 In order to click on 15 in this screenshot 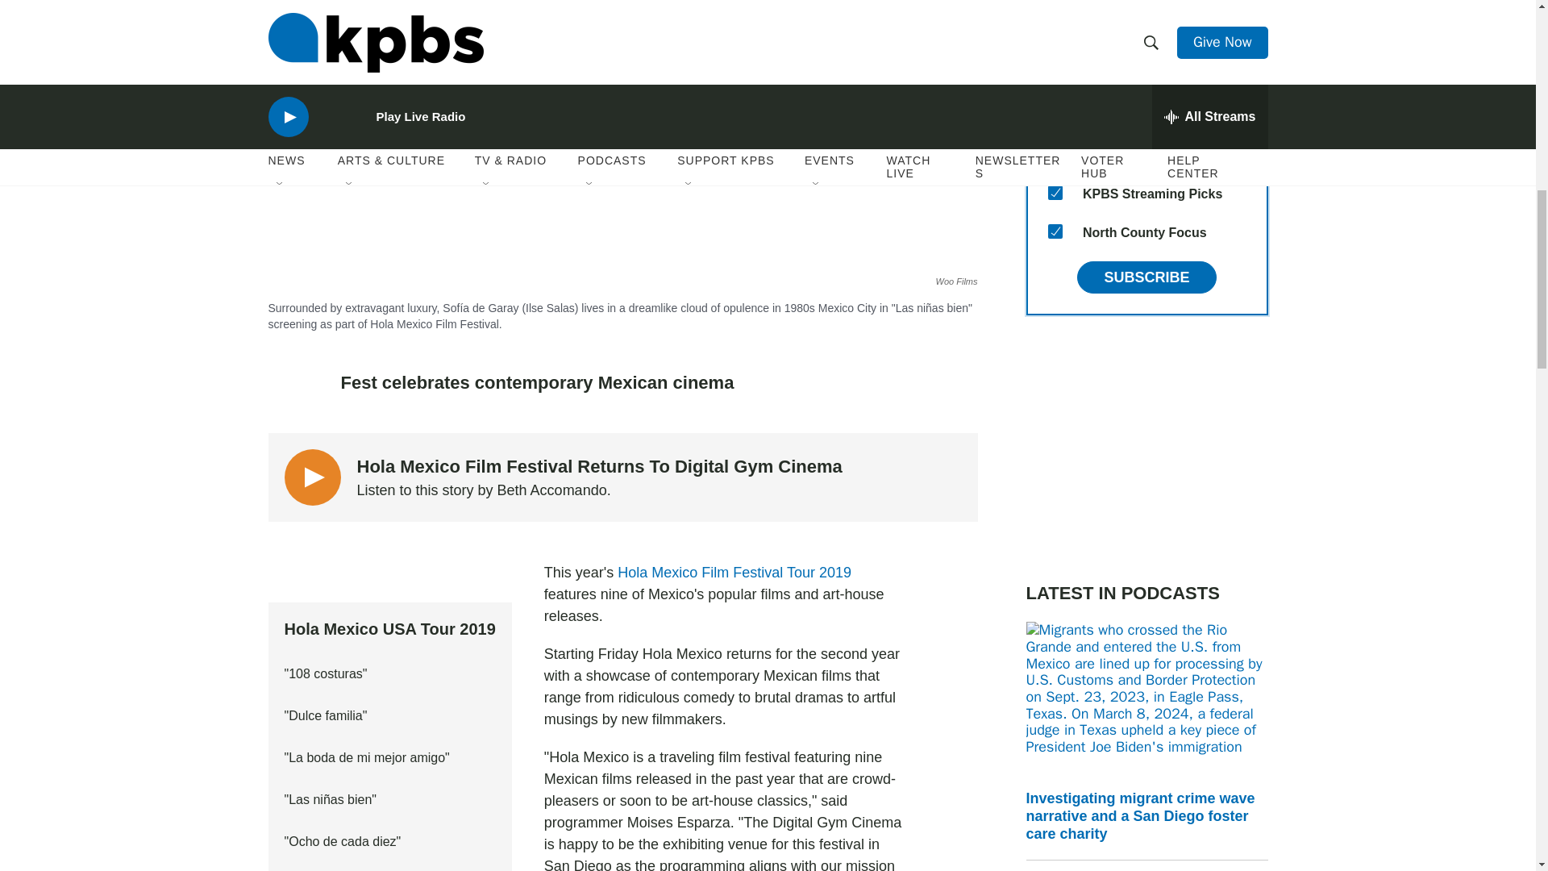, I will do `click(1055, 231)`.